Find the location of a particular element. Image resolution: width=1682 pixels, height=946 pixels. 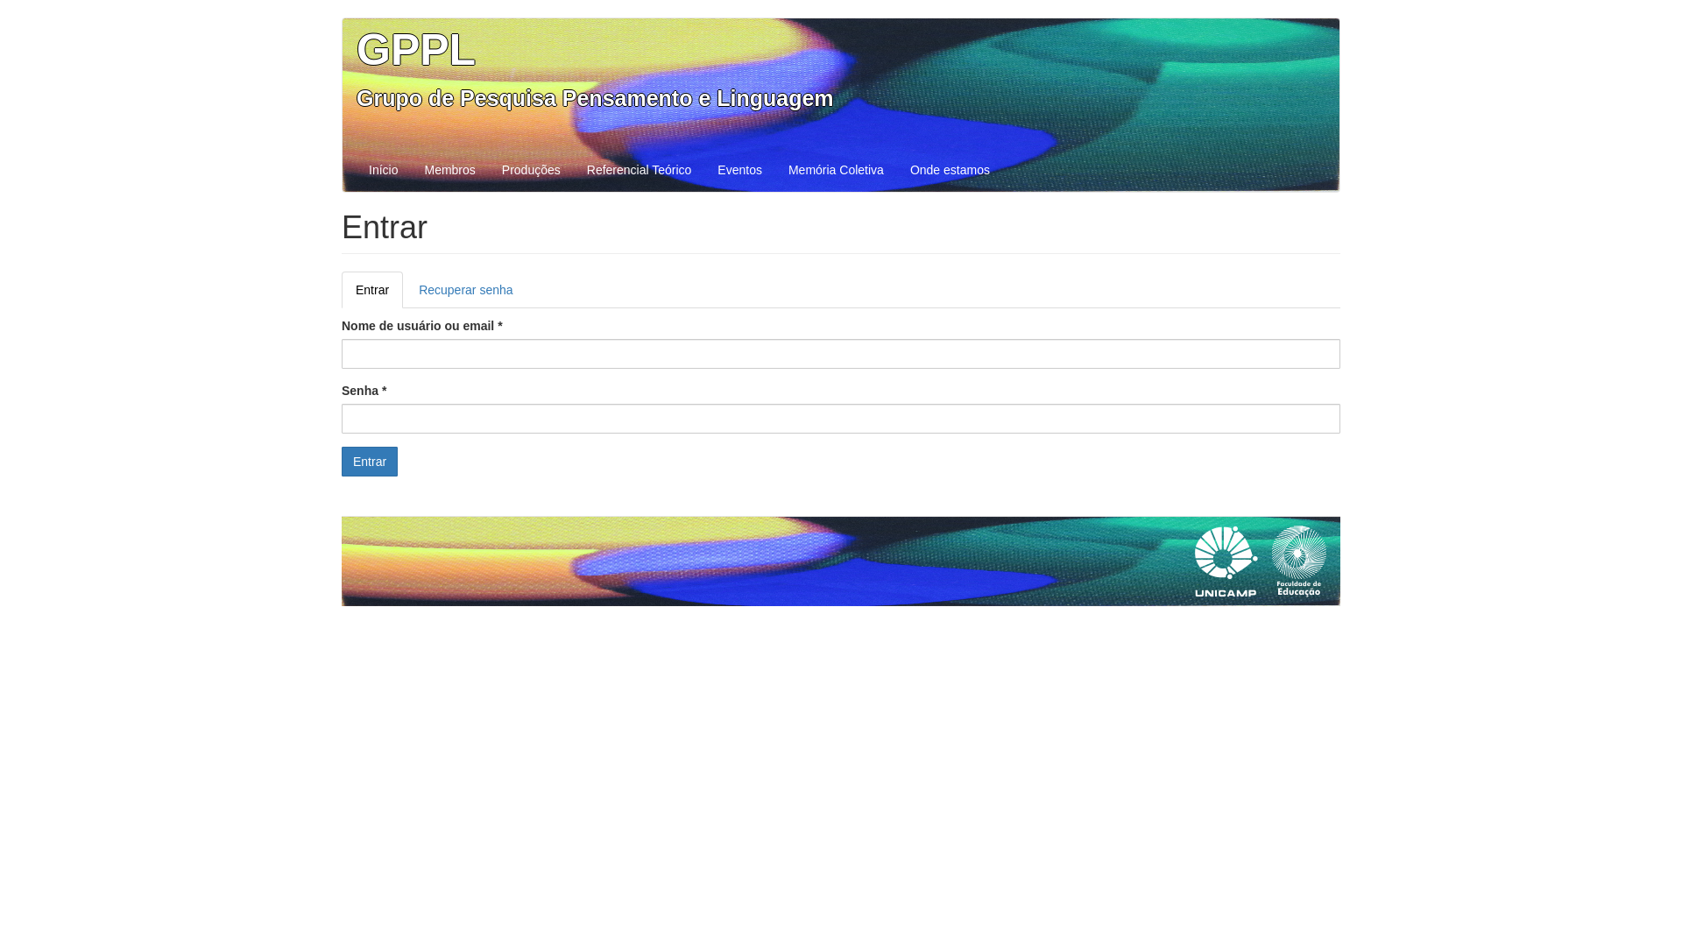

Membros is located at coordinates (449, 170).